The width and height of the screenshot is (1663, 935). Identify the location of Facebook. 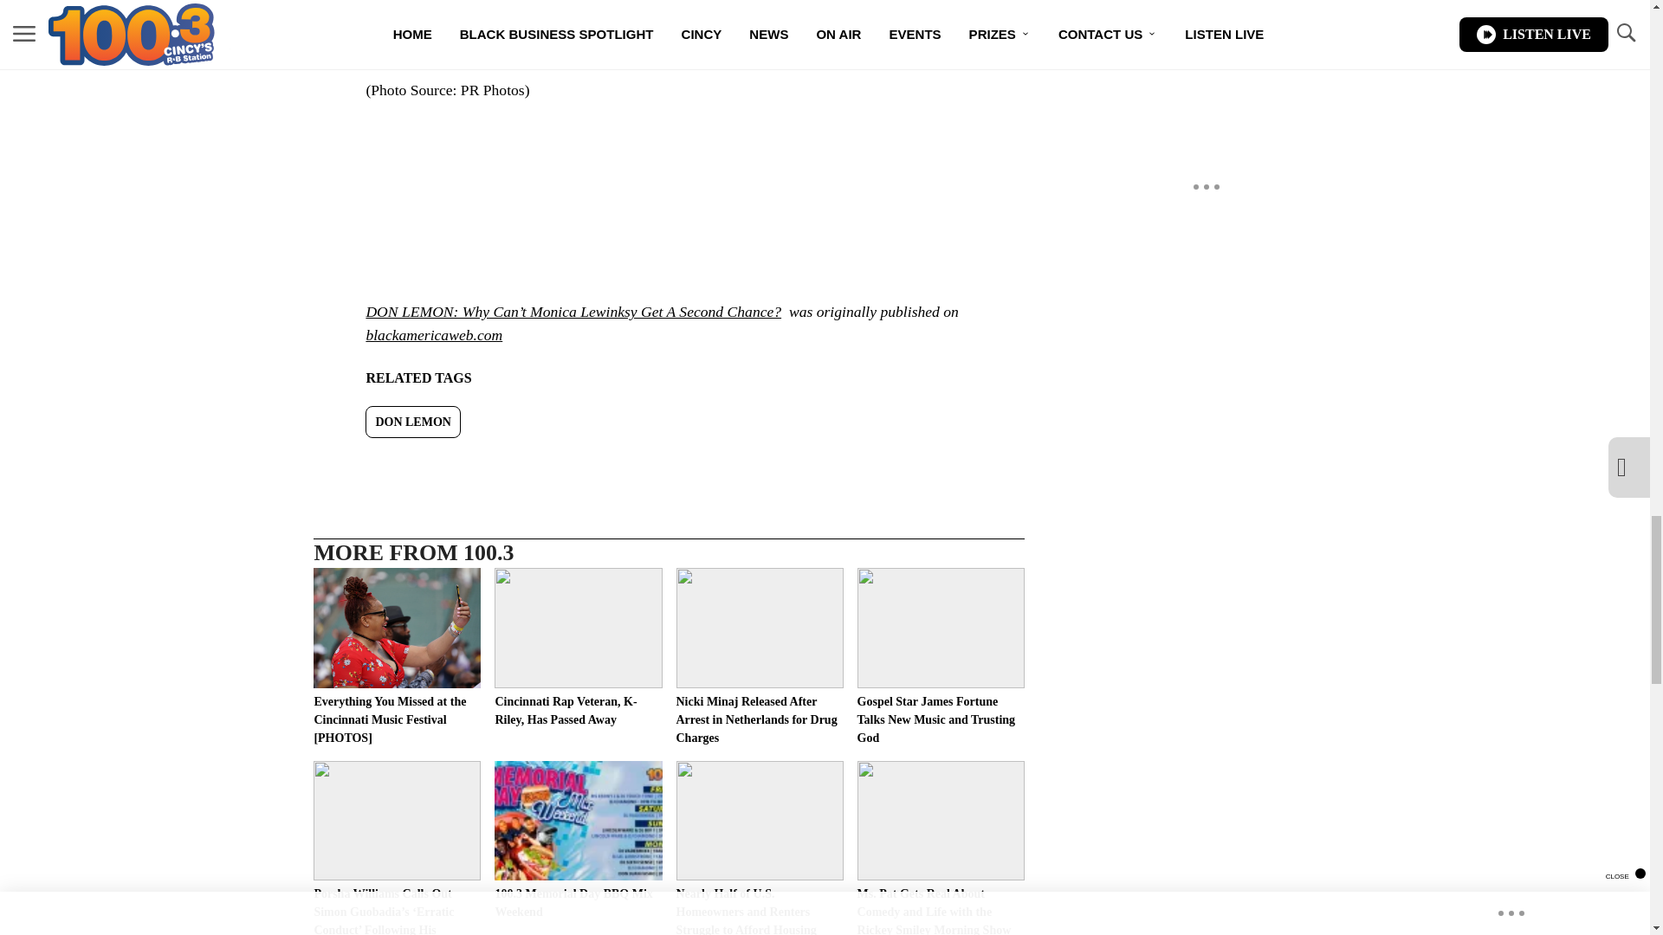
(599, 45).